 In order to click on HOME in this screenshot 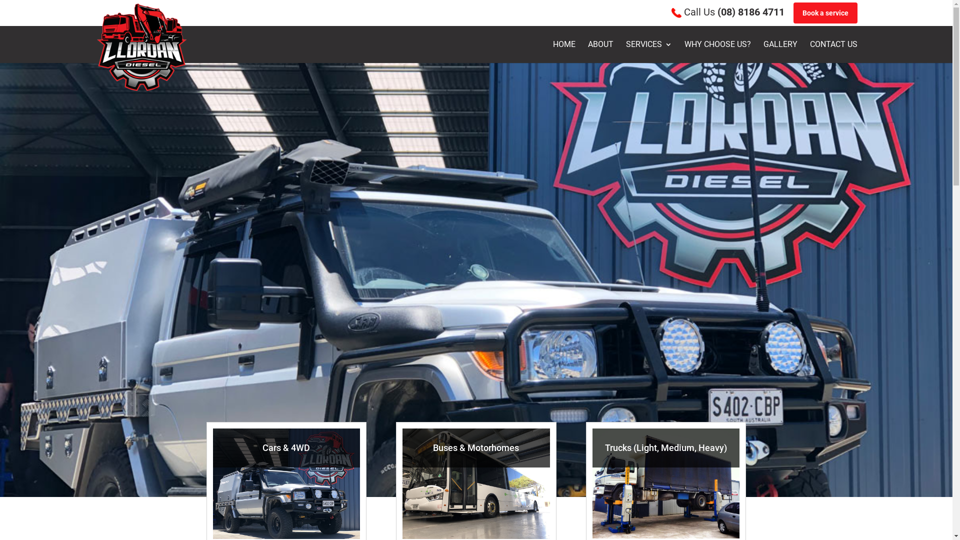, I will do `click(564, 52)`.